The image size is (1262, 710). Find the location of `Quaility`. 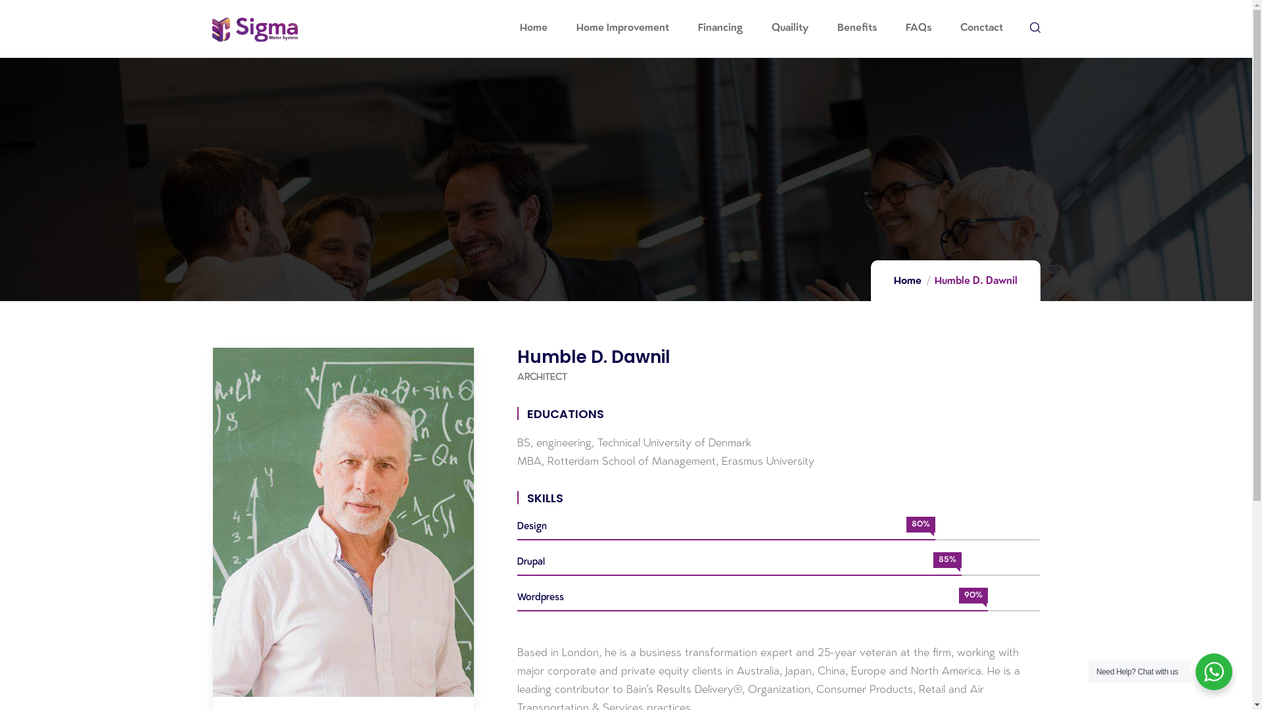

Quaility is located at coordinates (790, 29).